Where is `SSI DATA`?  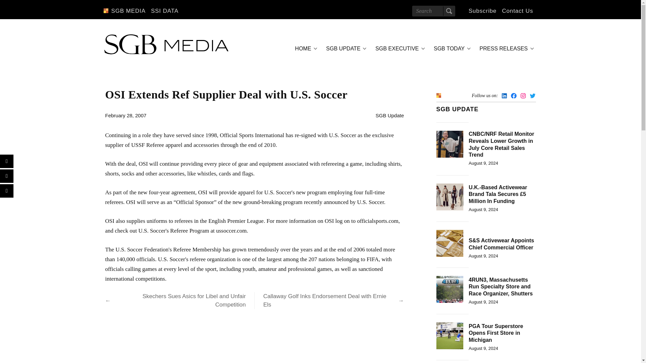 SSI DATA is located at coordinates (165, 11).